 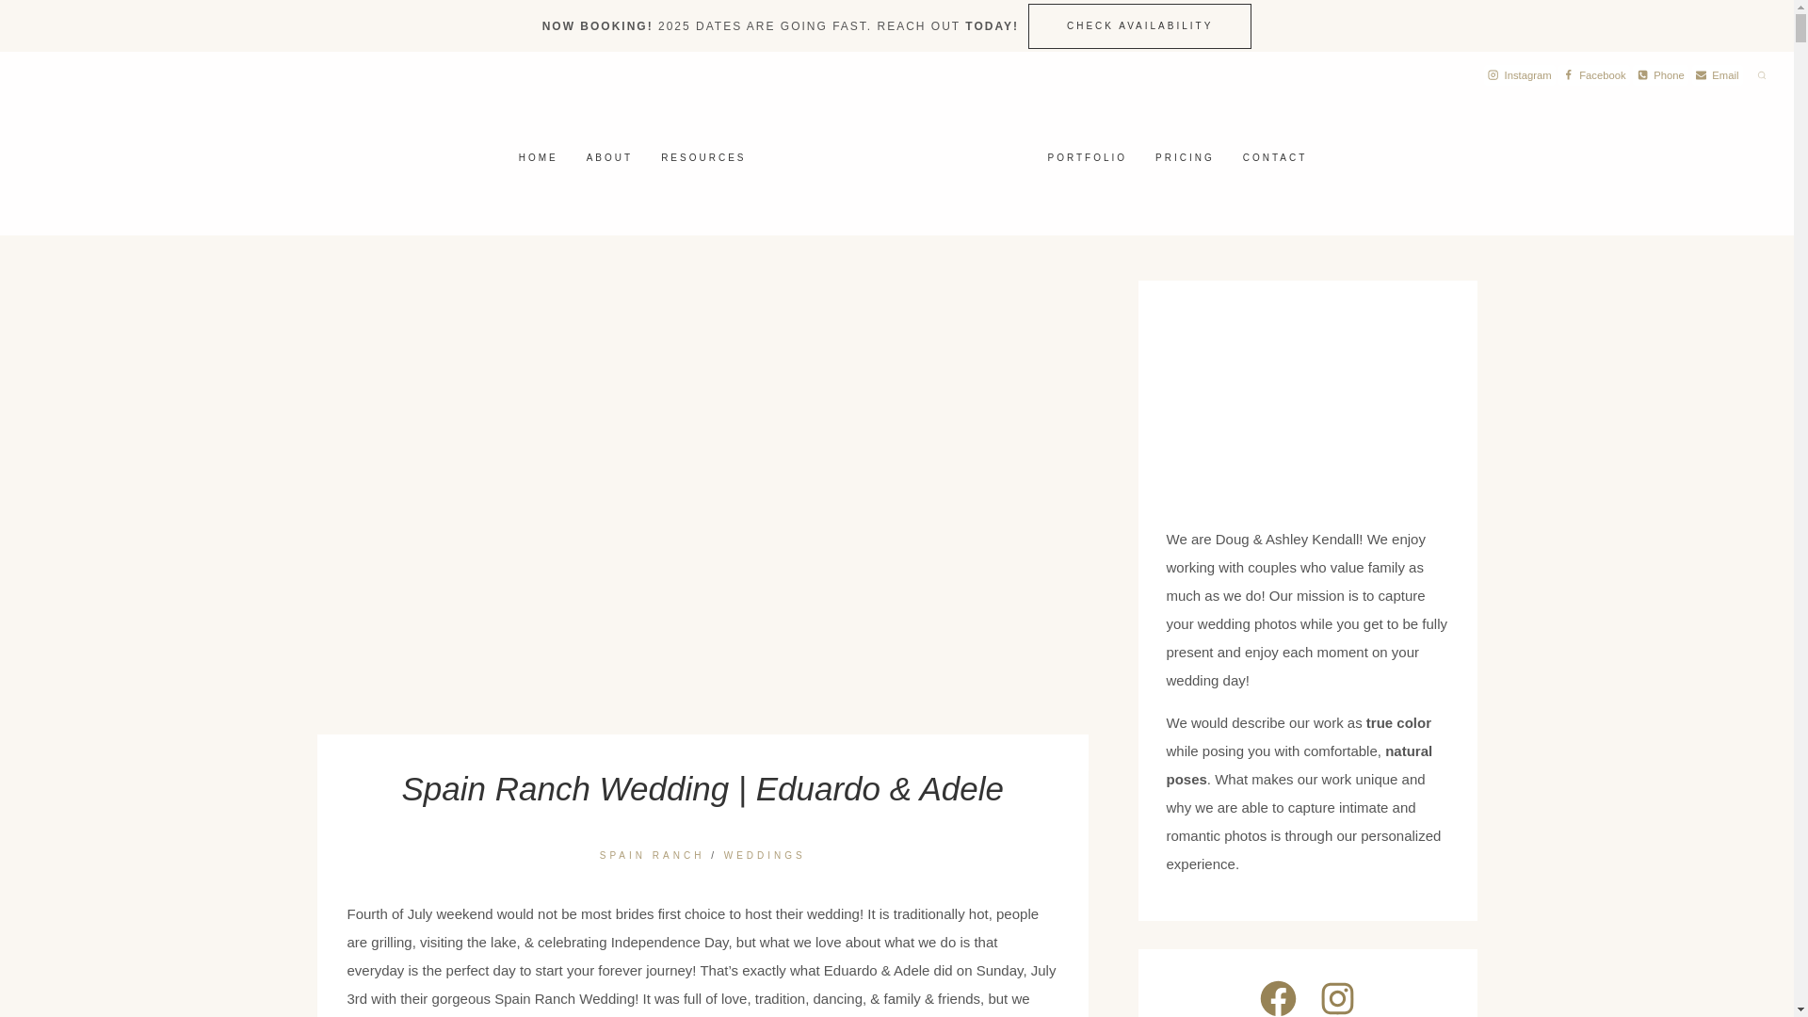 What do you see at coordinates (610, 157) in the screenshot?
I see `ABOUT` at bounding box center [610, 157].